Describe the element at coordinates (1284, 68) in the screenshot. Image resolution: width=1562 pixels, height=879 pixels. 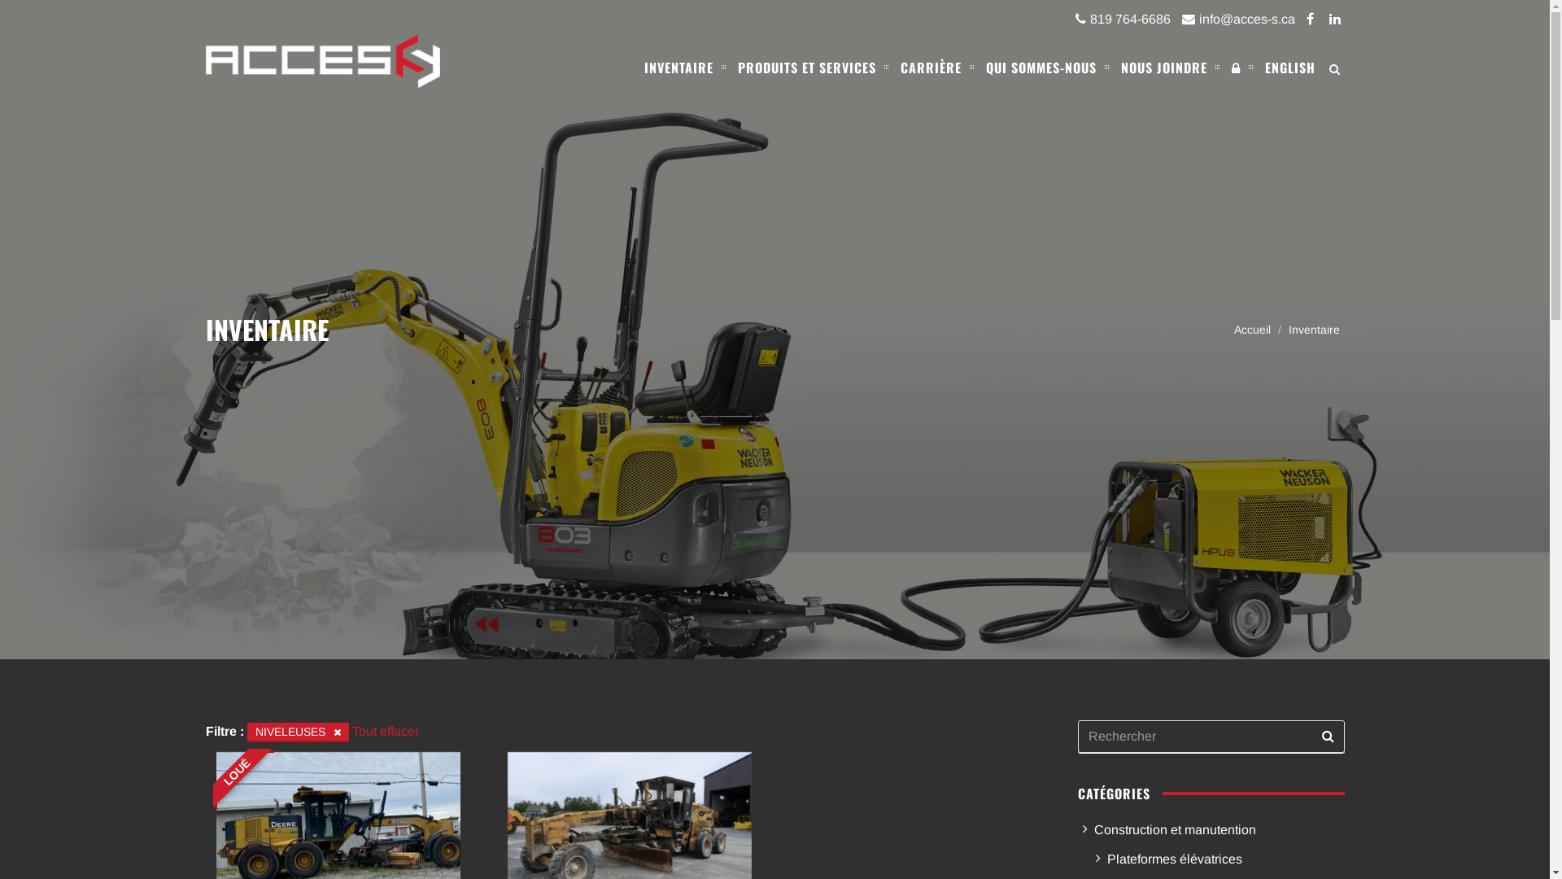
I see `ENGLISH` at that location.